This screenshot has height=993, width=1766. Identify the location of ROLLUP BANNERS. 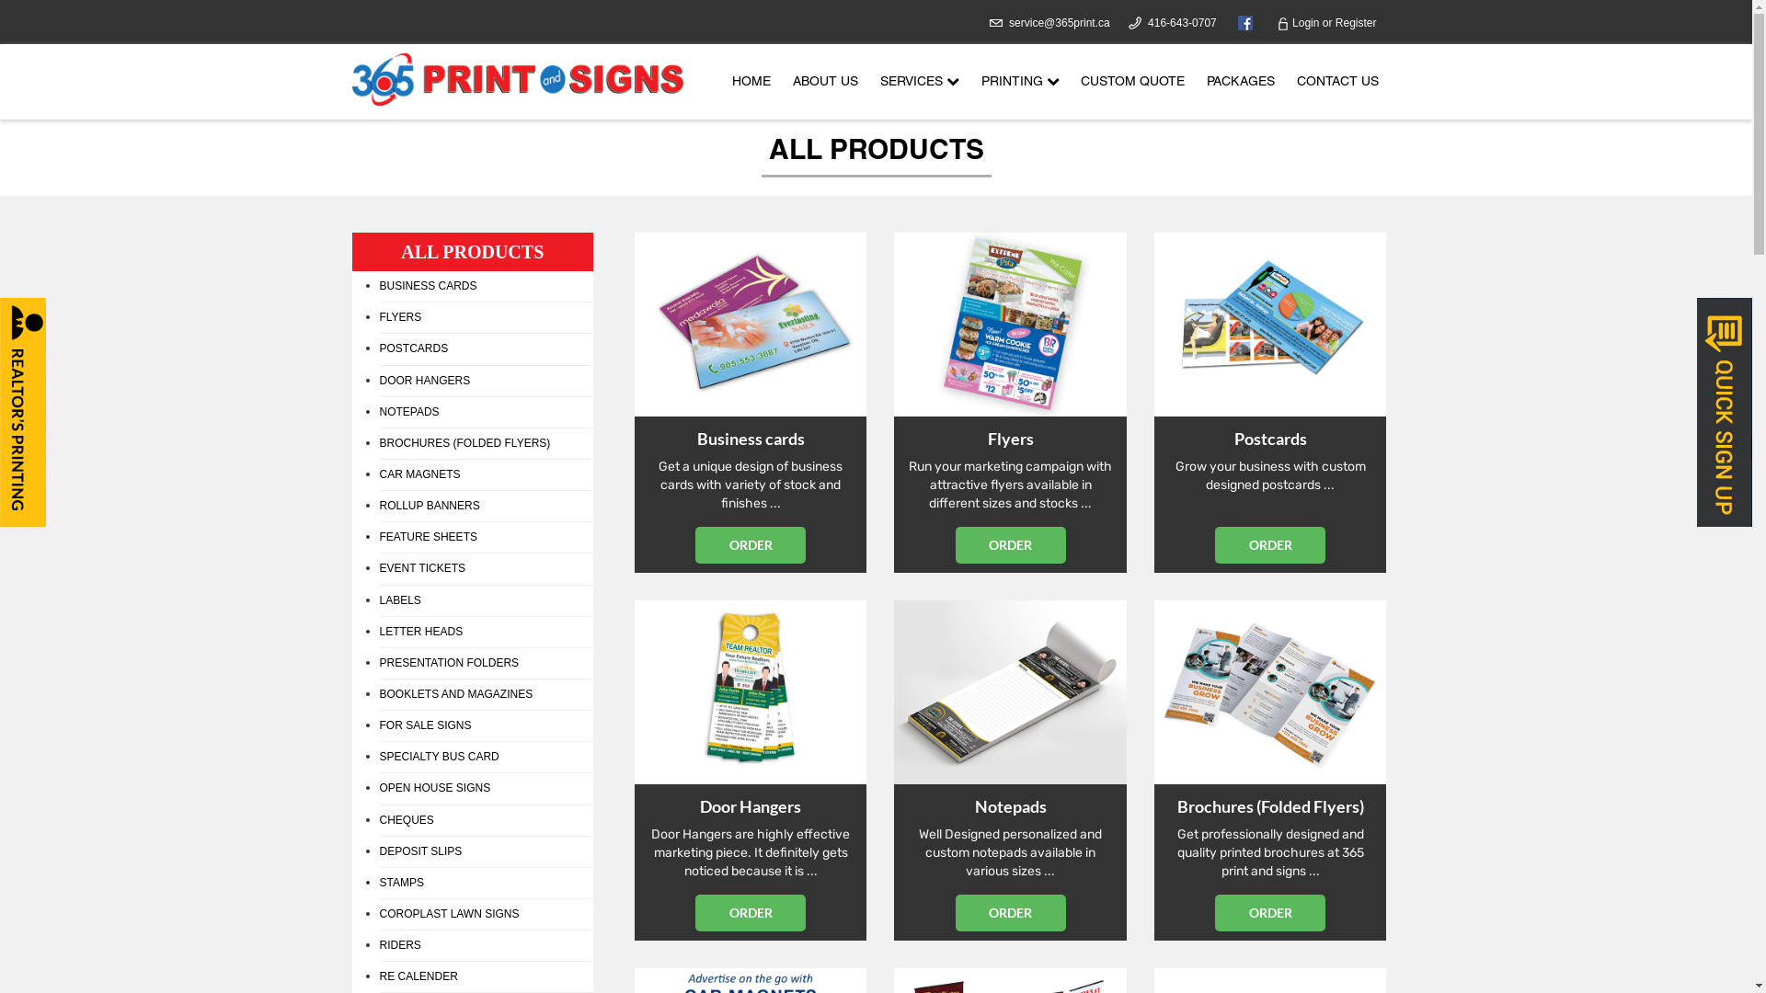
(486, 507).